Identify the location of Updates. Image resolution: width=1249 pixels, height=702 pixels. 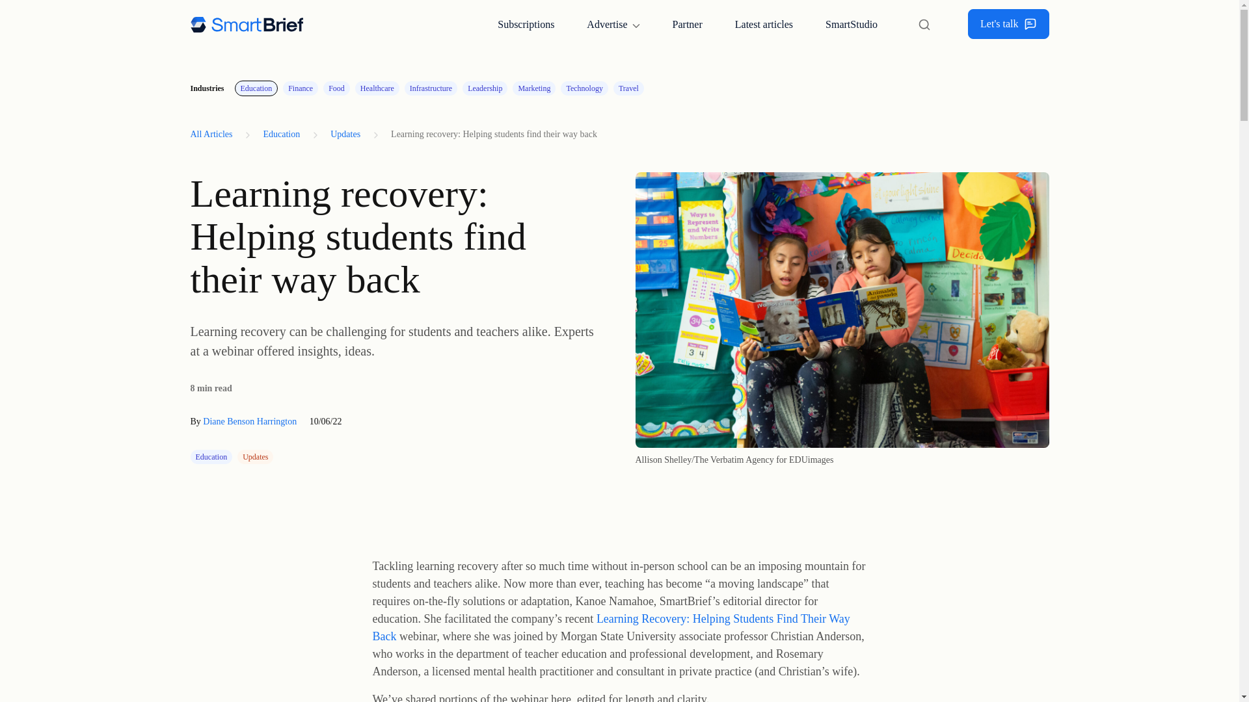
(345, 134).